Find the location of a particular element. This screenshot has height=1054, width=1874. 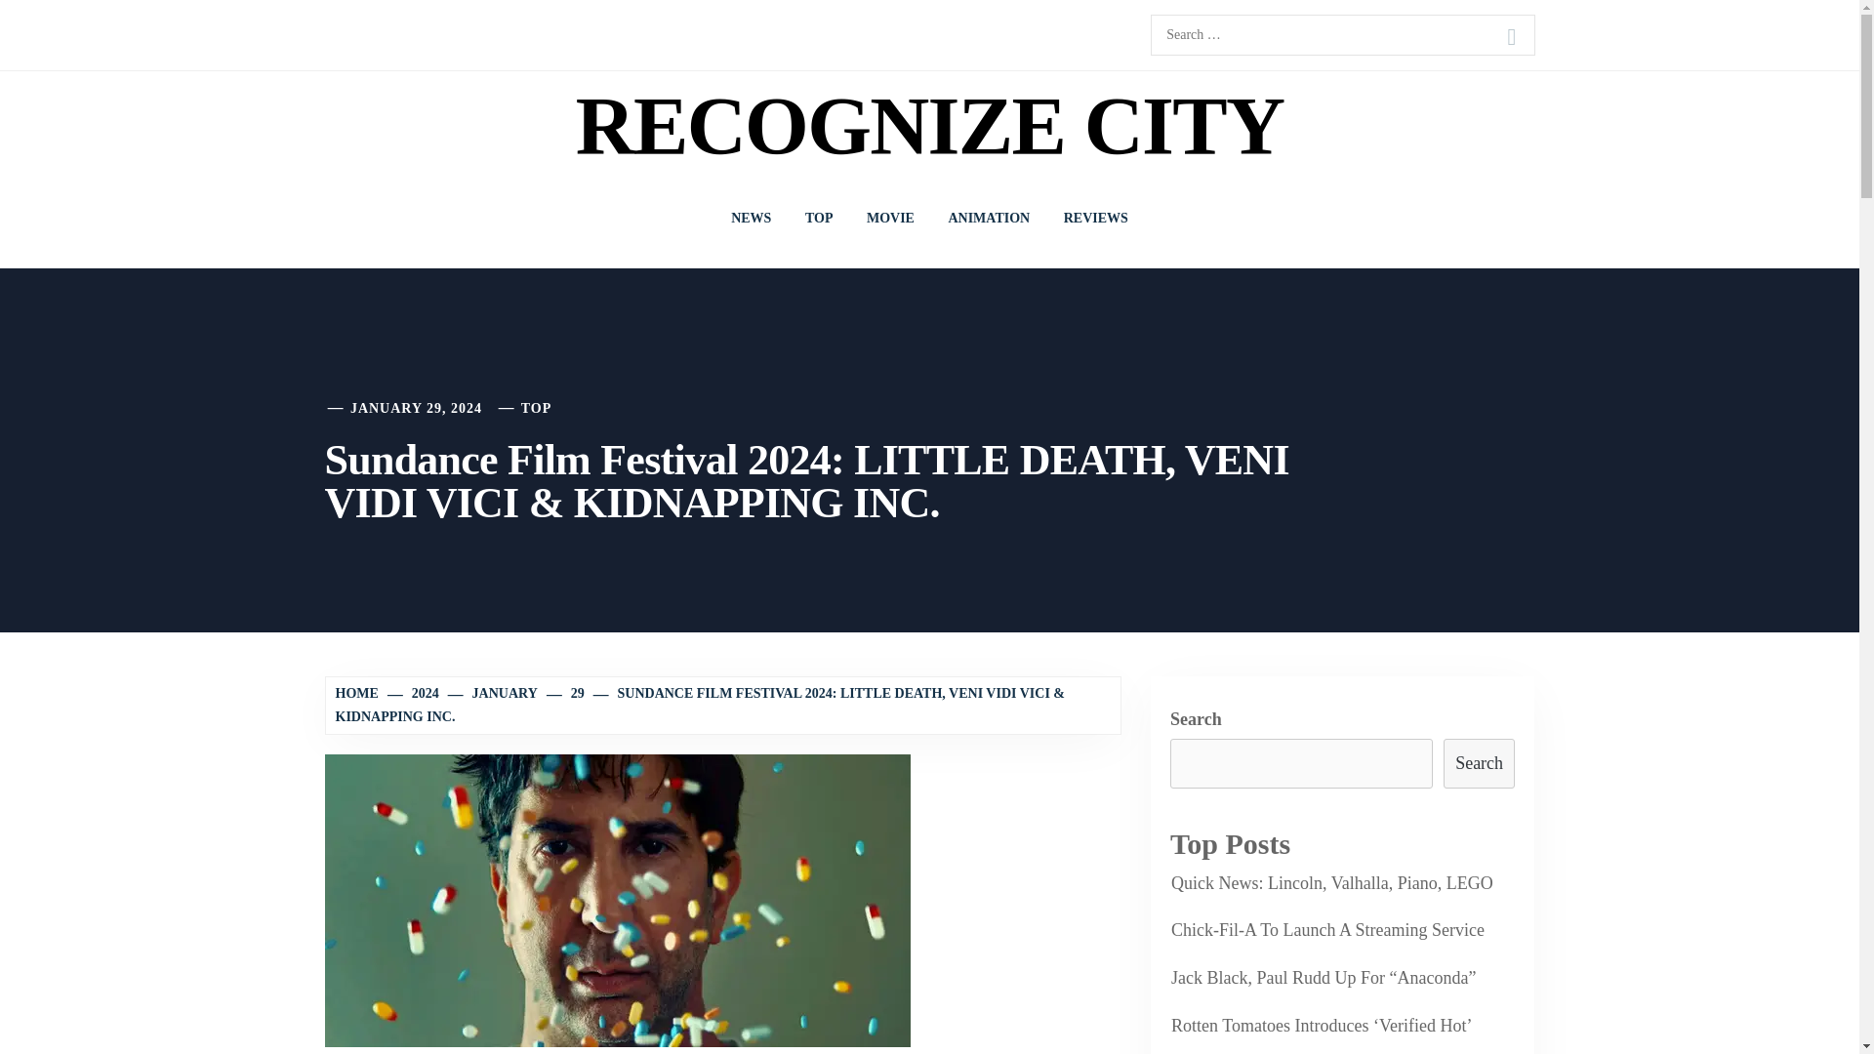

JANUARY 29, 2024 is located at coordinates (416, 408).